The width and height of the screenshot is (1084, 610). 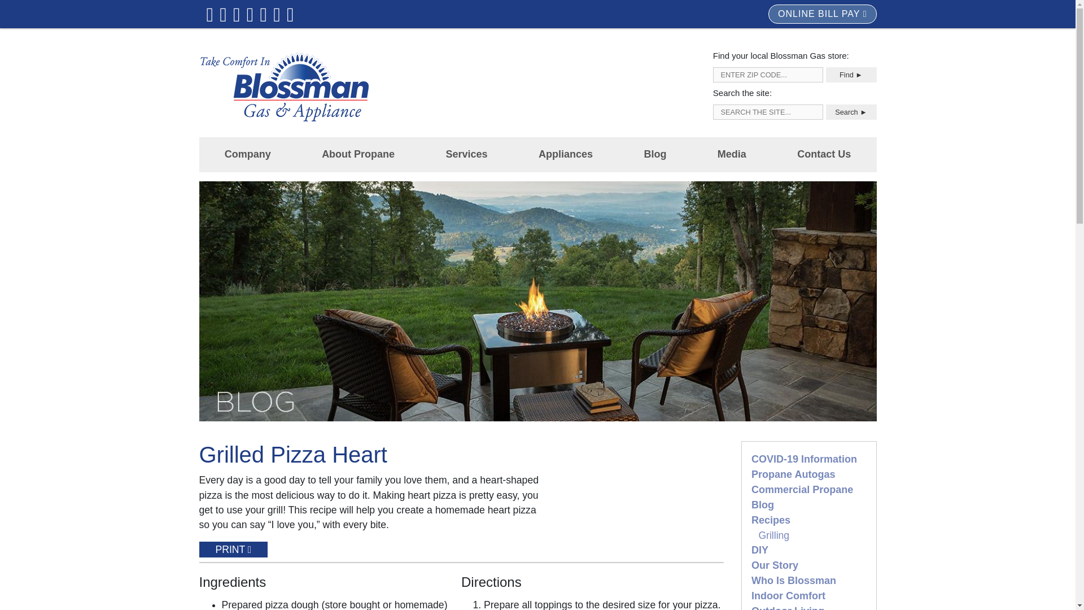 What do you see at coordinates (822, 14) in the screenshot?
I see `ONLINE BILL PAY` at bounding box center [822, 14].